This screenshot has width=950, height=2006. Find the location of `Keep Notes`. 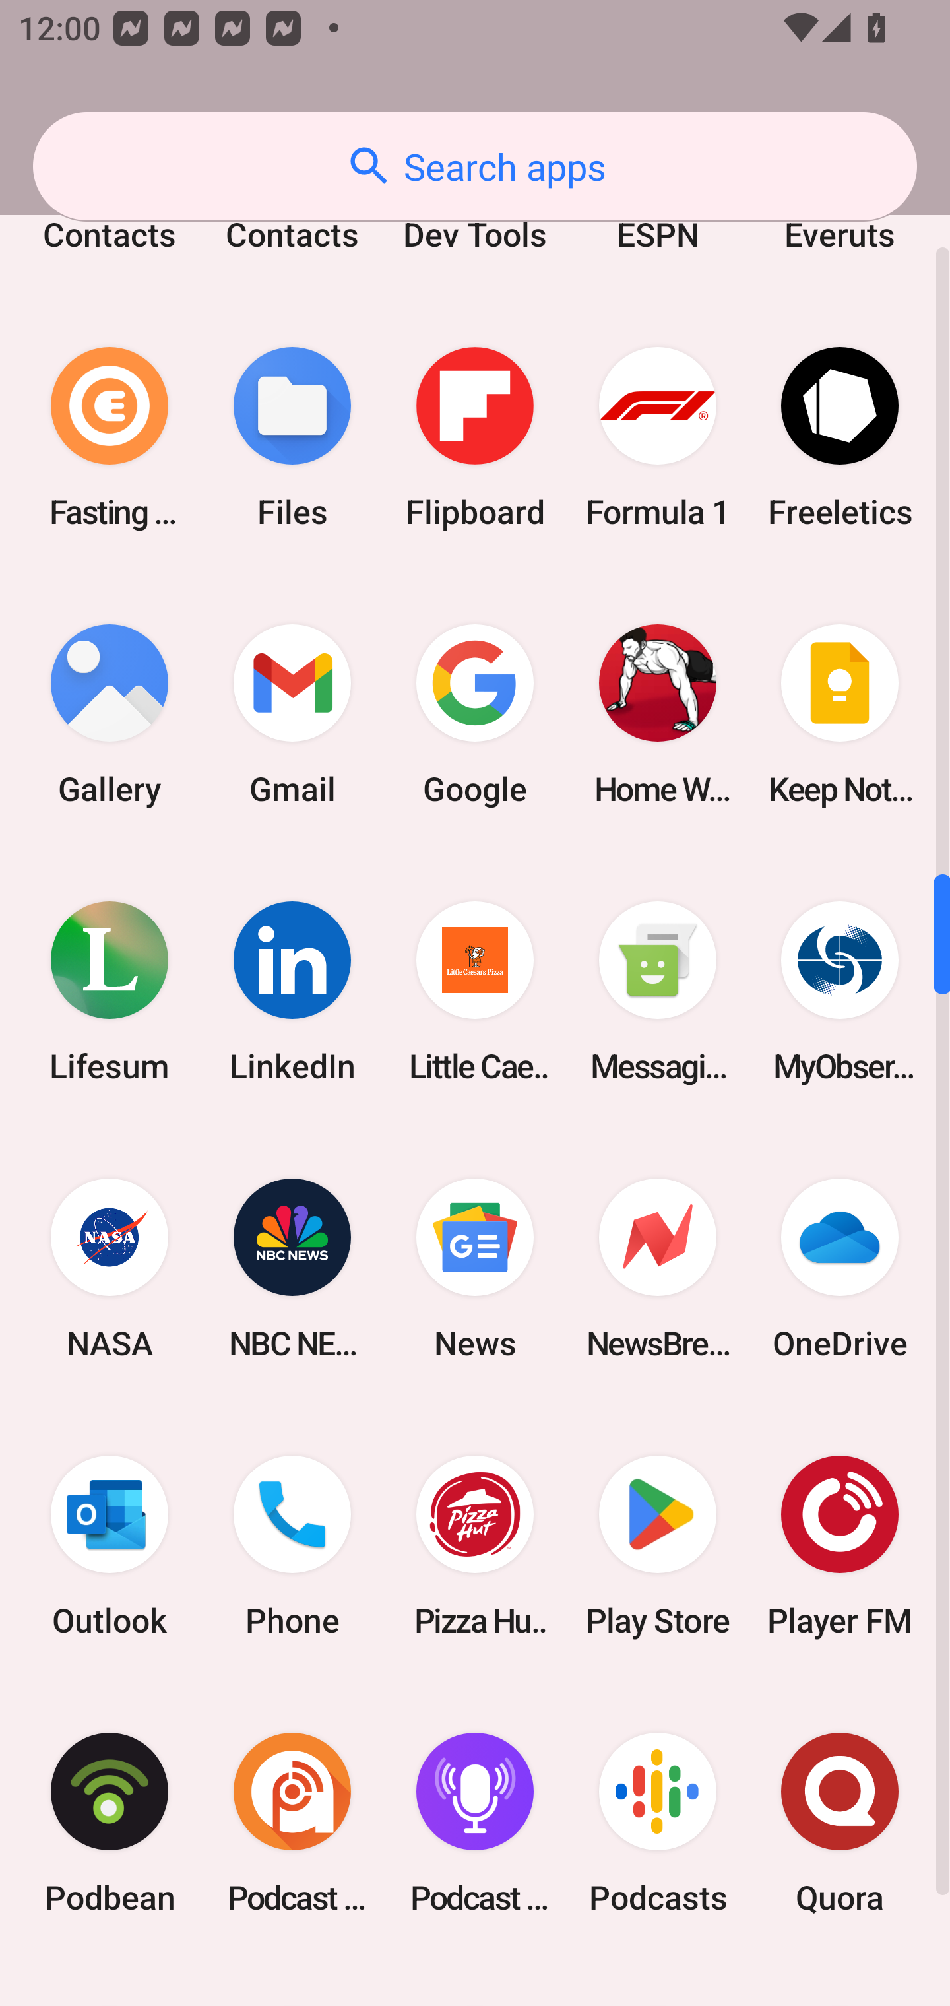

Keep Notes is located at coordinates (840, 714).